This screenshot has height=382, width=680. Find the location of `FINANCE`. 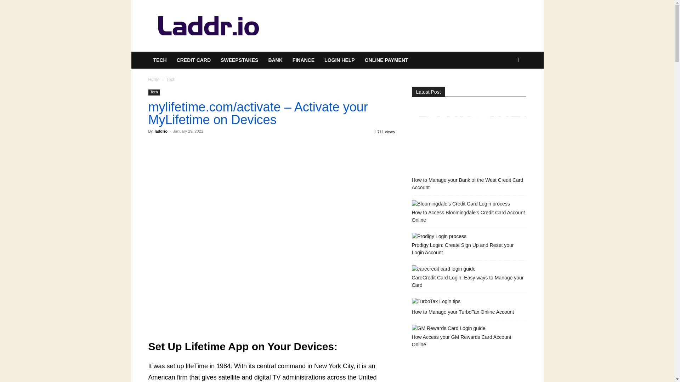

FINANCE is located at coordinates (304, 60).